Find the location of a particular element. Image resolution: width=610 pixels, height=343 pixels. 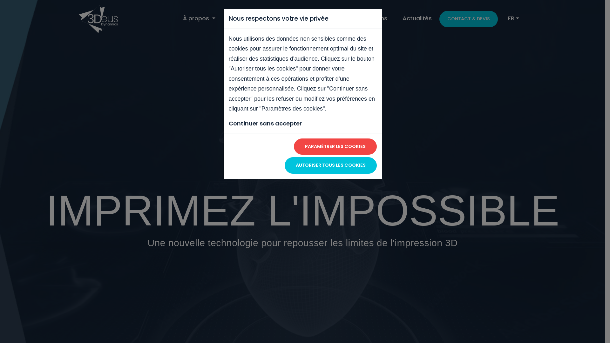

Applications is located at coordinates (369, 18).